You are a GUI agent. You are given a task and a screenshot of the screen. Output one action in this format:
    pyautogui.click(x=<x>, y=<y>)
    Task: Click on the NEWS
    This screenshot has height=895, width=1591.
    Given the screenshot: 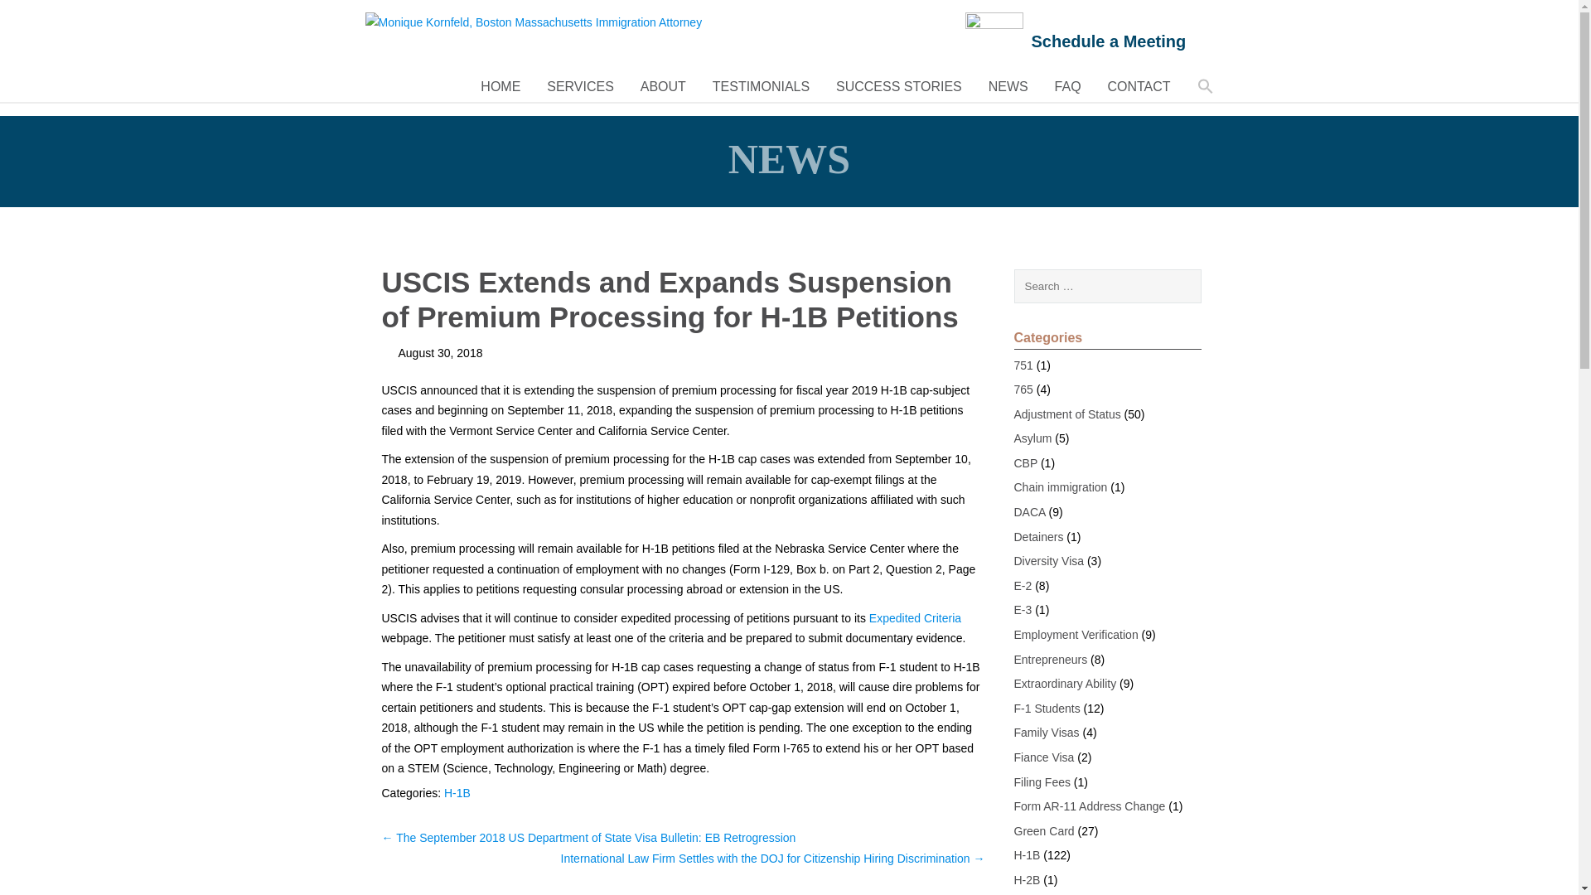 What is the action you would take?
    pyautogui.click(x=1008, y=86)
    